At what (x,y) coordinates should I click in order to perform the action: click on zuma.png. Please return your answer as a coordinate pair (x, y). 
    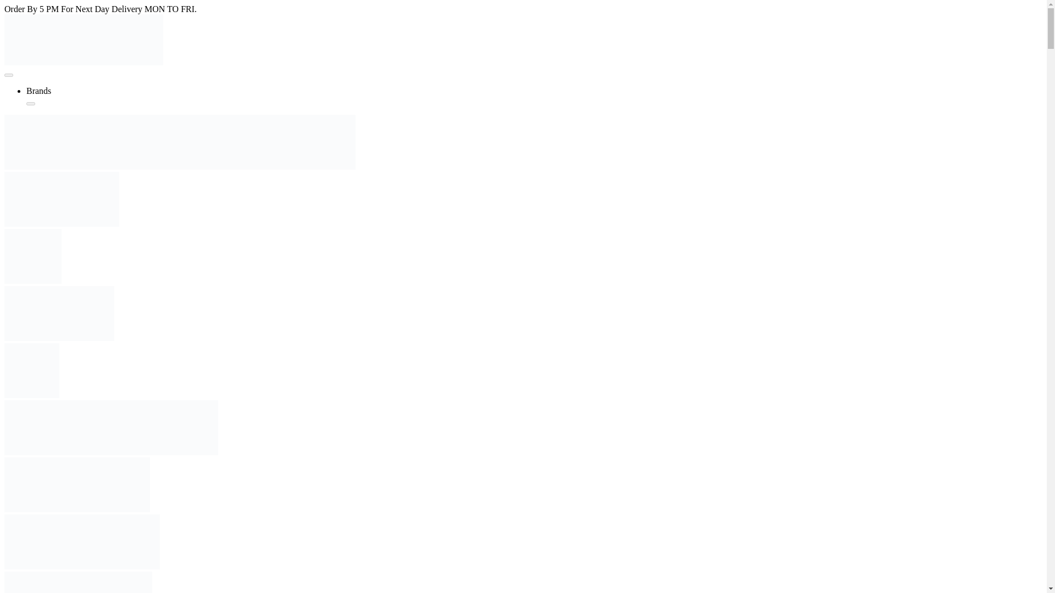
    Looking at the image, I should click on (78, 582).